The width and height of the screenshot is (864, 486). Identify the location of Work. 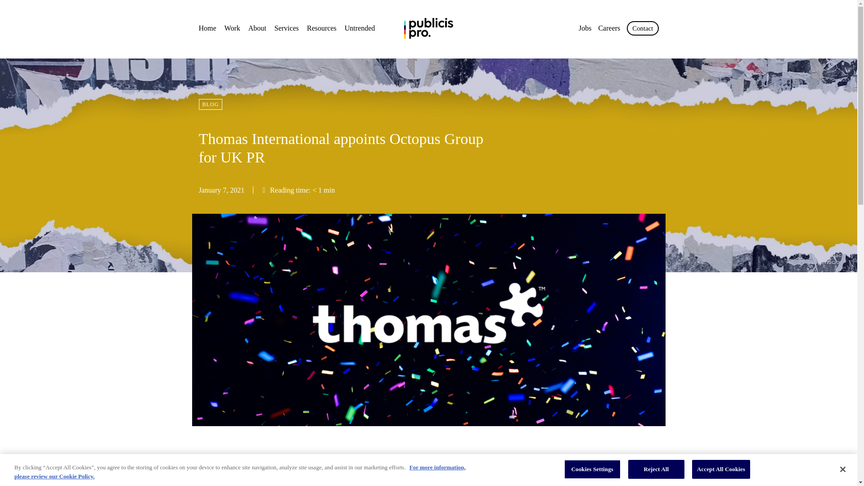
(232, 28).